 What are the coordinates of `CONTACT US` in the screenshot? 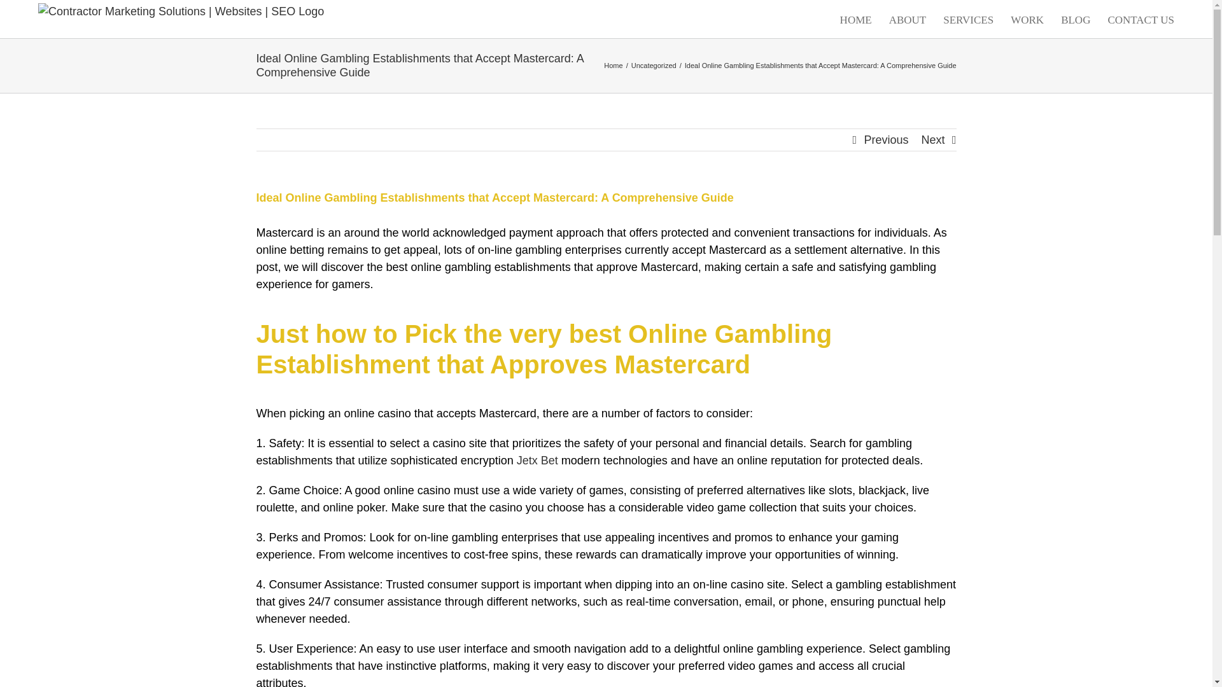 It's located at (1141, 19).